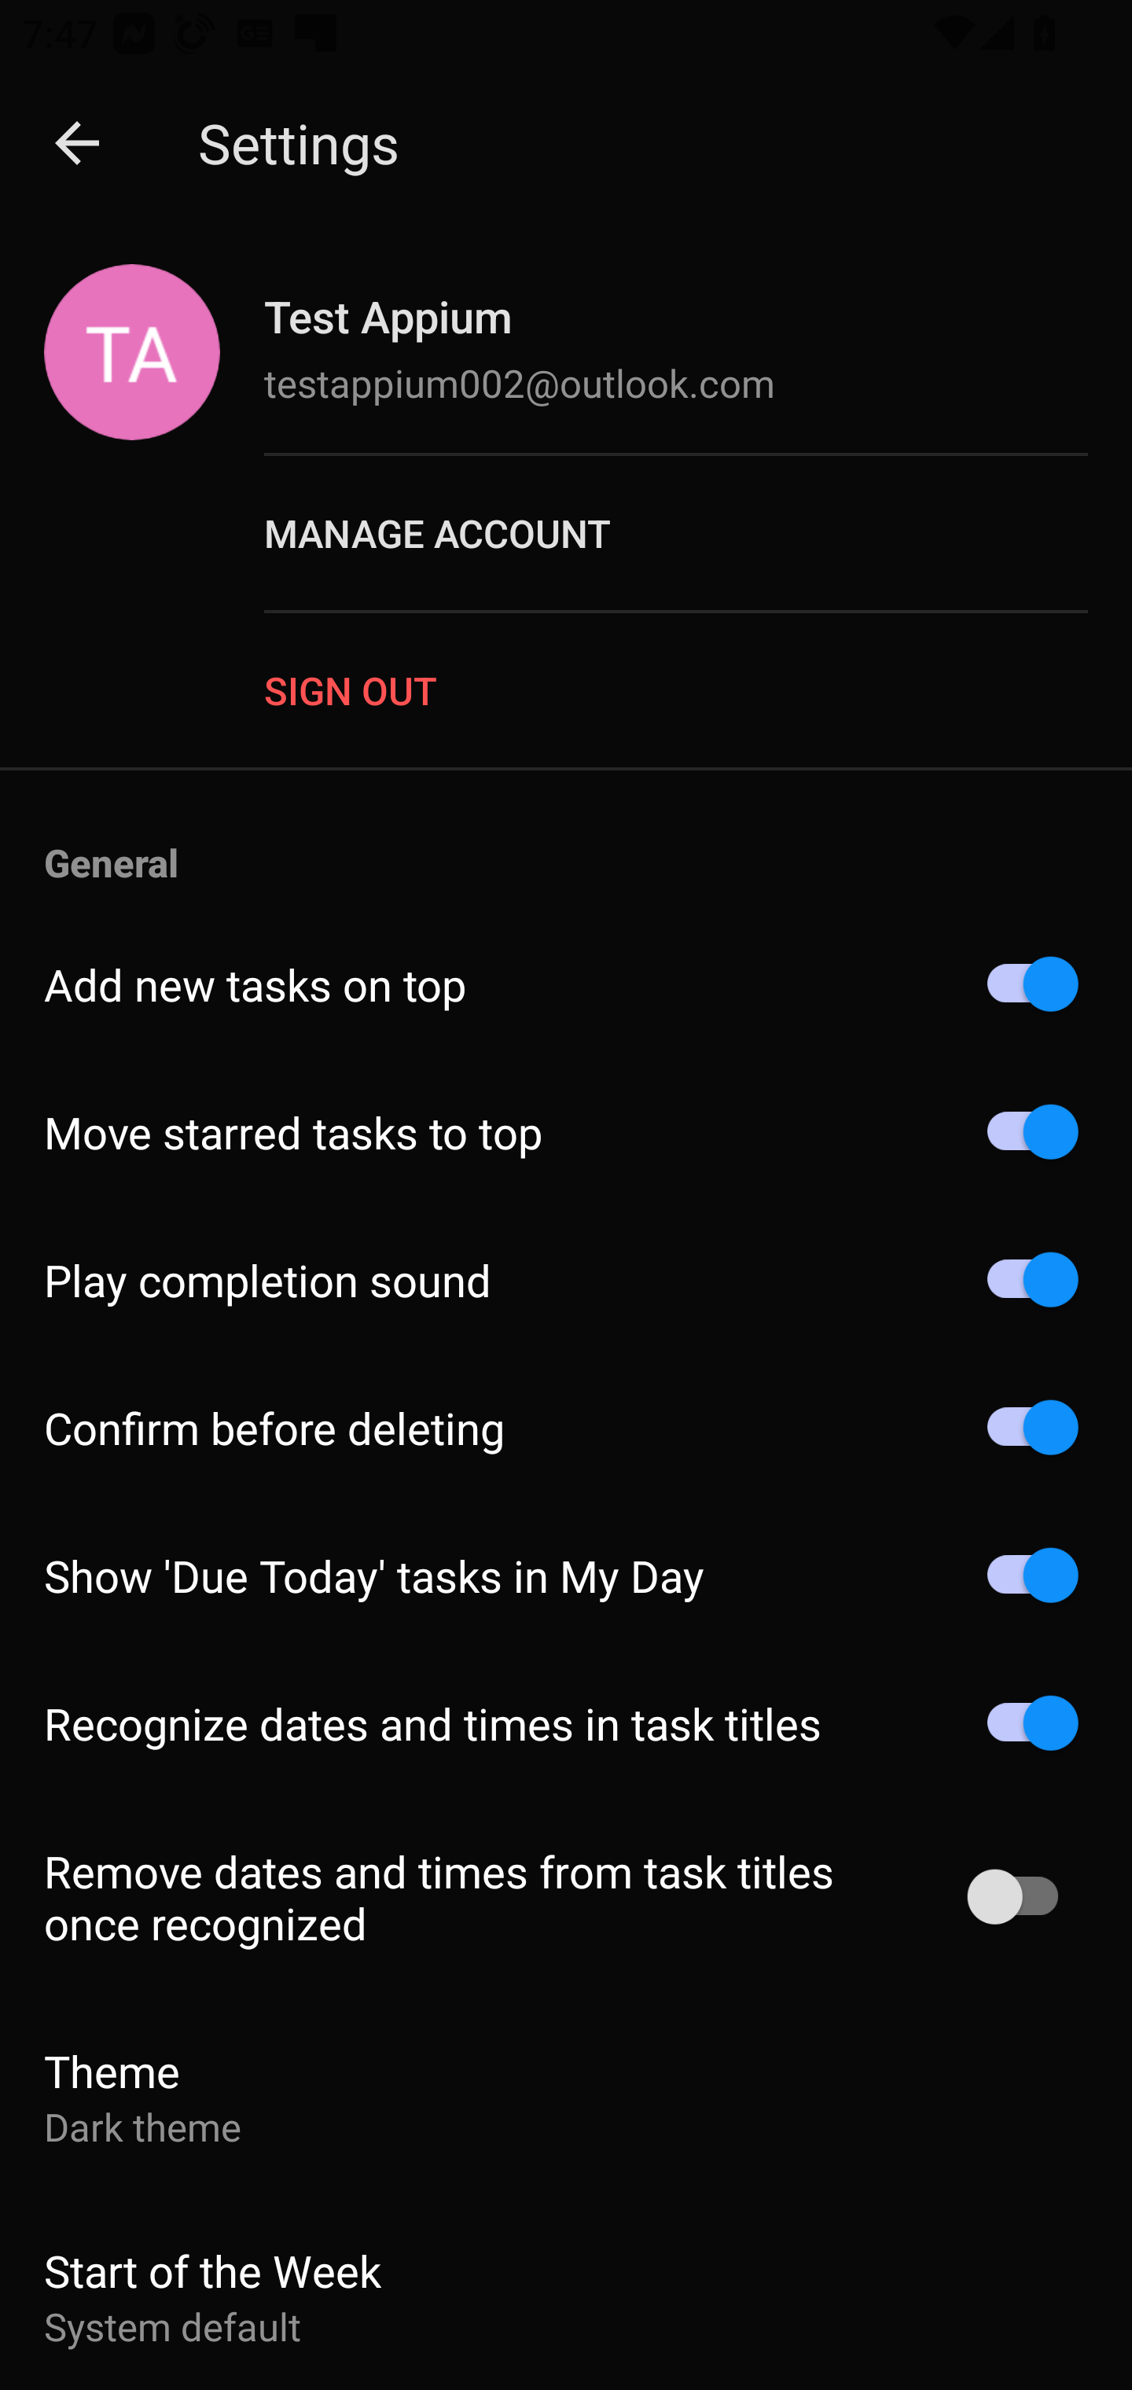  I want to click on MANAGE ACCOUNT, so click(698, 533).